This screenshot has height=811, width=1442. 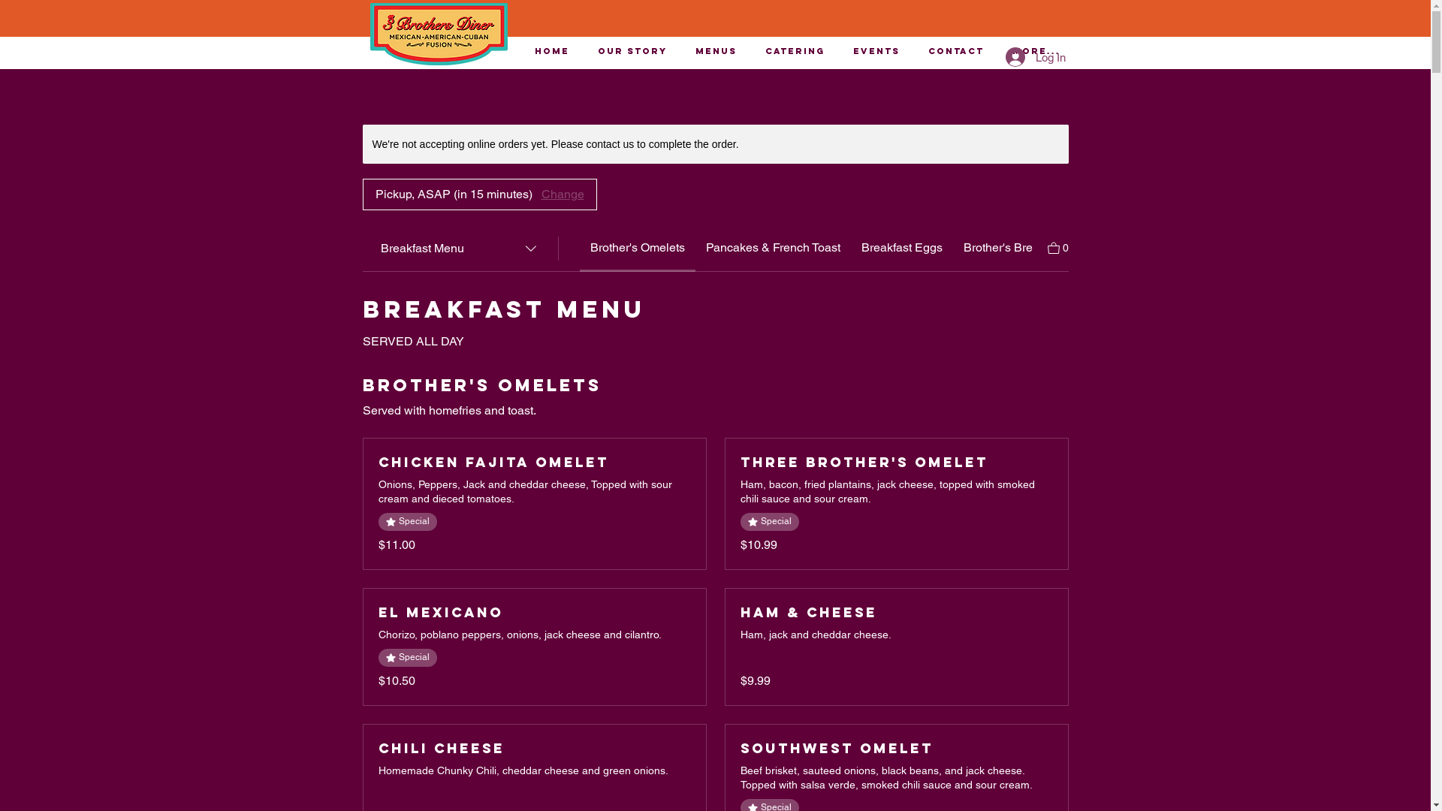 What do you see at coordinates (632, 51) in the screenshot?
I see `Our Story` at bounding box center [632, 51].